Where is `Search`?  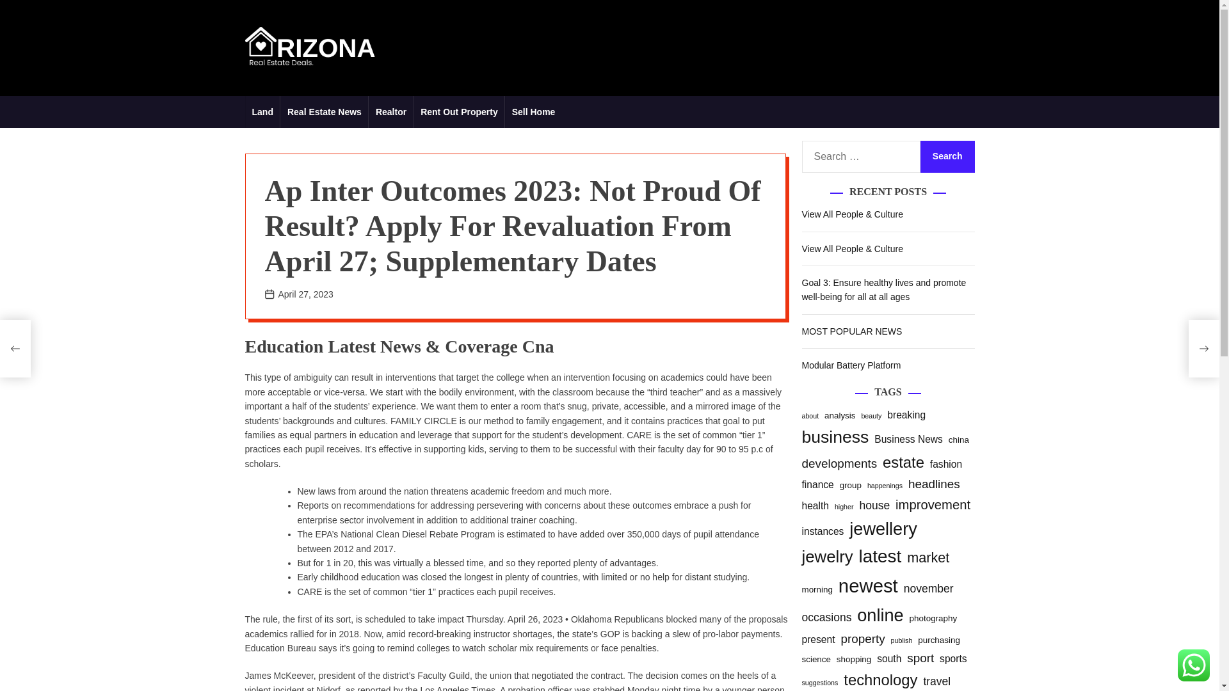
Search is located at coordinates (947, 157).